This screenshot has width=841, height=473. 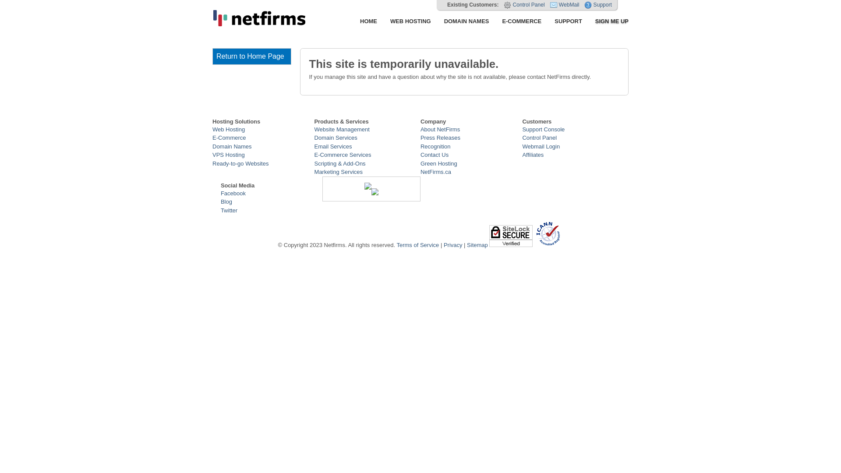 What do you see at coordinates (369, 21) in the screenshot?
I see `HOME` at bounding box center [369, 21].